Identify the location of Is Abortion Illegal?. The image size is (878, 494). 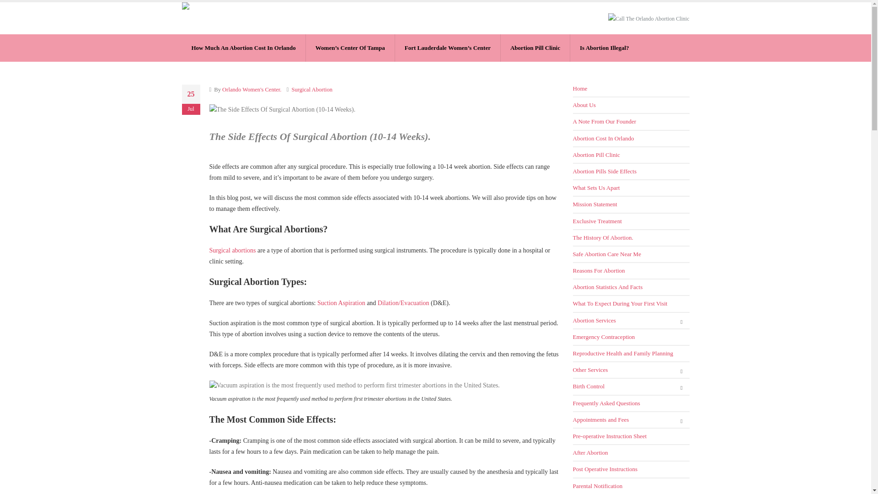
(605, 48).